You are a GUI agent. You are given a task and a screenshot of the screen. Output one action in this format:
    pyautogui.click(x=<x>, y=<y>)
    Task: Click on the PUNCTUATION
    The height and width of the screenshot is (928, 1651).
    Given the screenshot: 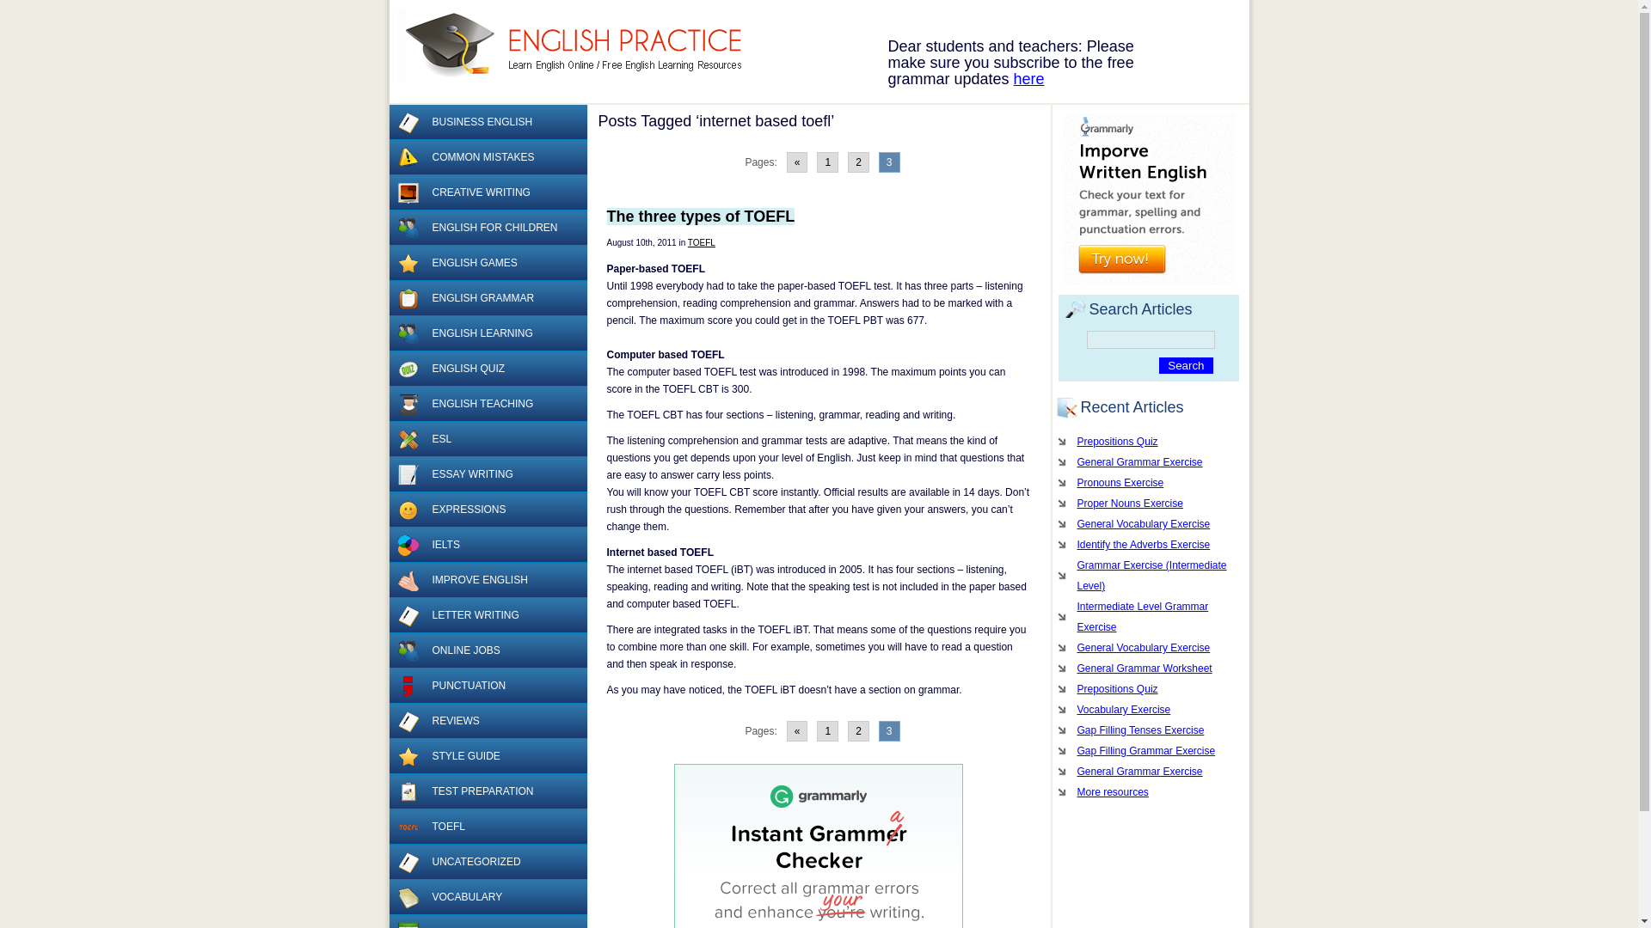 What is the action you would take?
    pyautogui.click(x=487, y=686)
    